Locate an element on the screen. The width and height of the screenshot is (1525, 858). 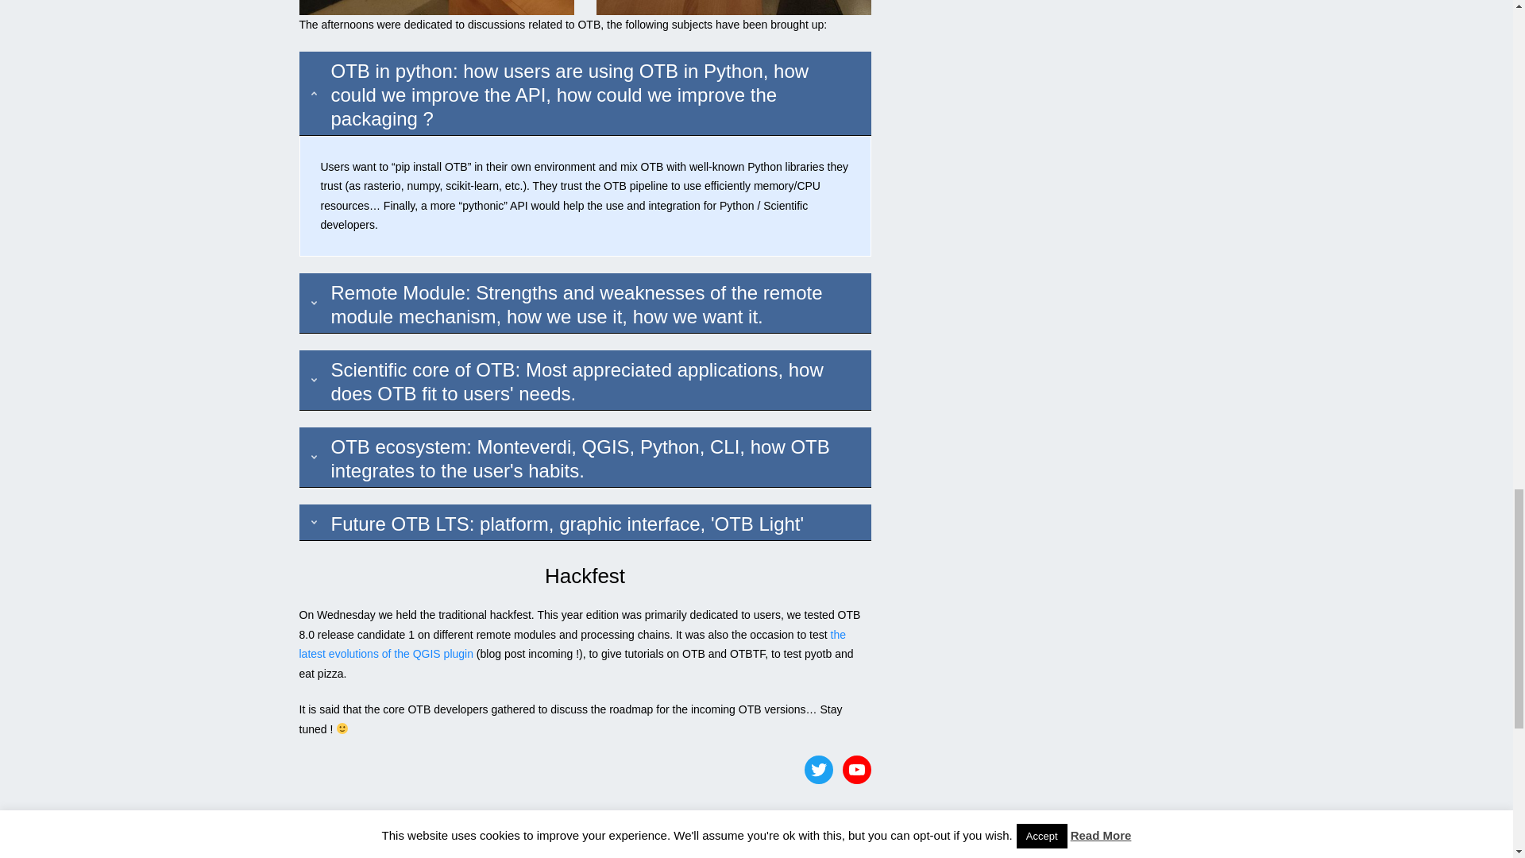
Uncategorized is located at coordinates (396, 848).